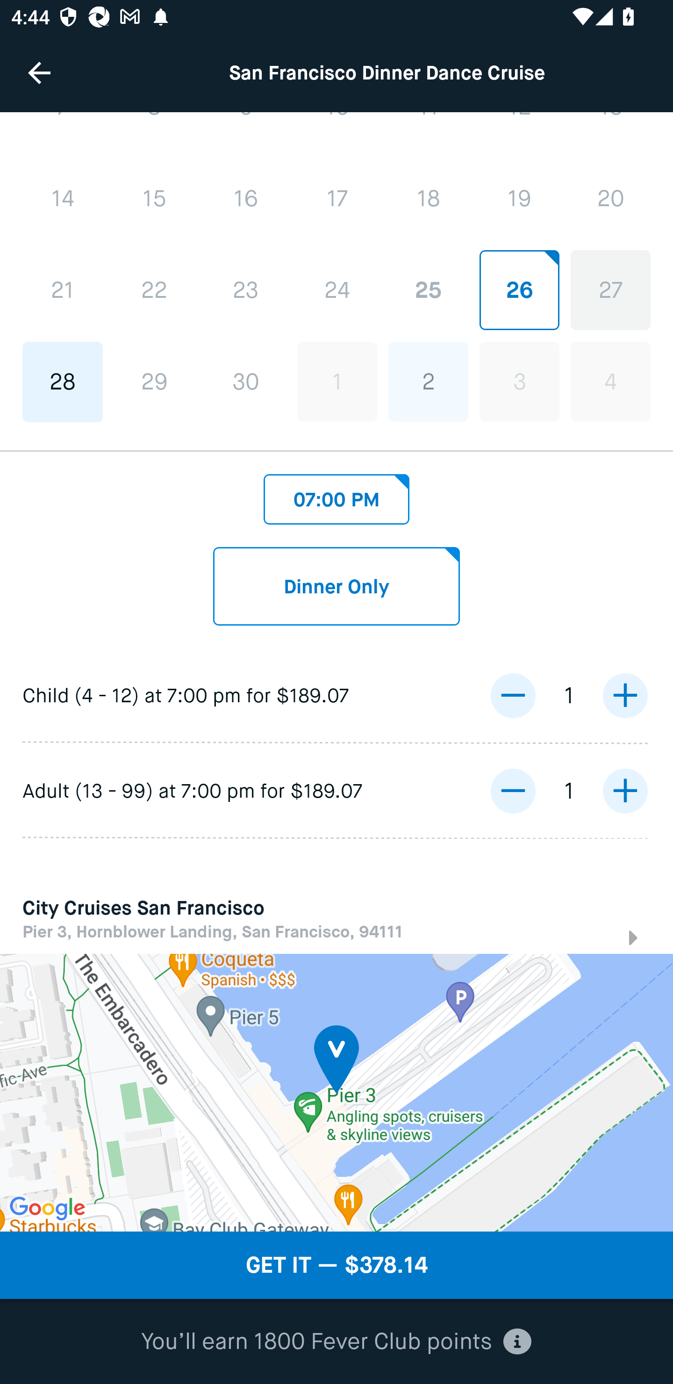 Image resolution: width=673 pixels, height=1384 pixels. Describe the element at coordinates (63, 290) in the screenshot. I see `21` at that location.